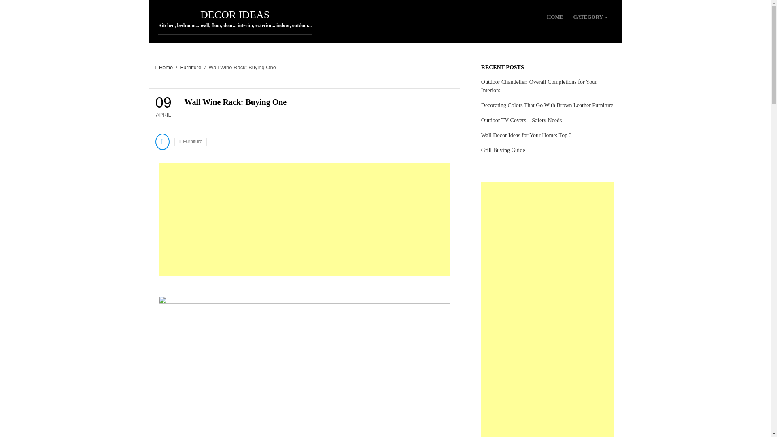 The height and width of the screenshot is (437, 777). I want to click on Outdoor Chandelier: Overall Completions for Your Interiors, so click(539, 86).